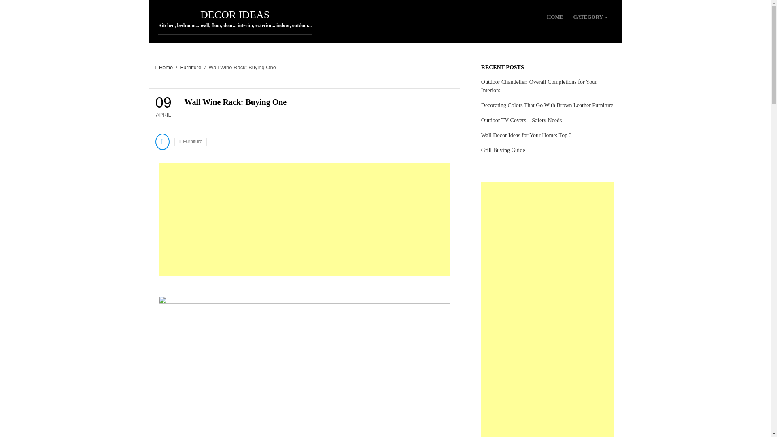 The height and width of the screenshot is (437, 777). I want to click on Outdoor Chandelier: Overall Completions for Your Interiors, so click(539, 86).